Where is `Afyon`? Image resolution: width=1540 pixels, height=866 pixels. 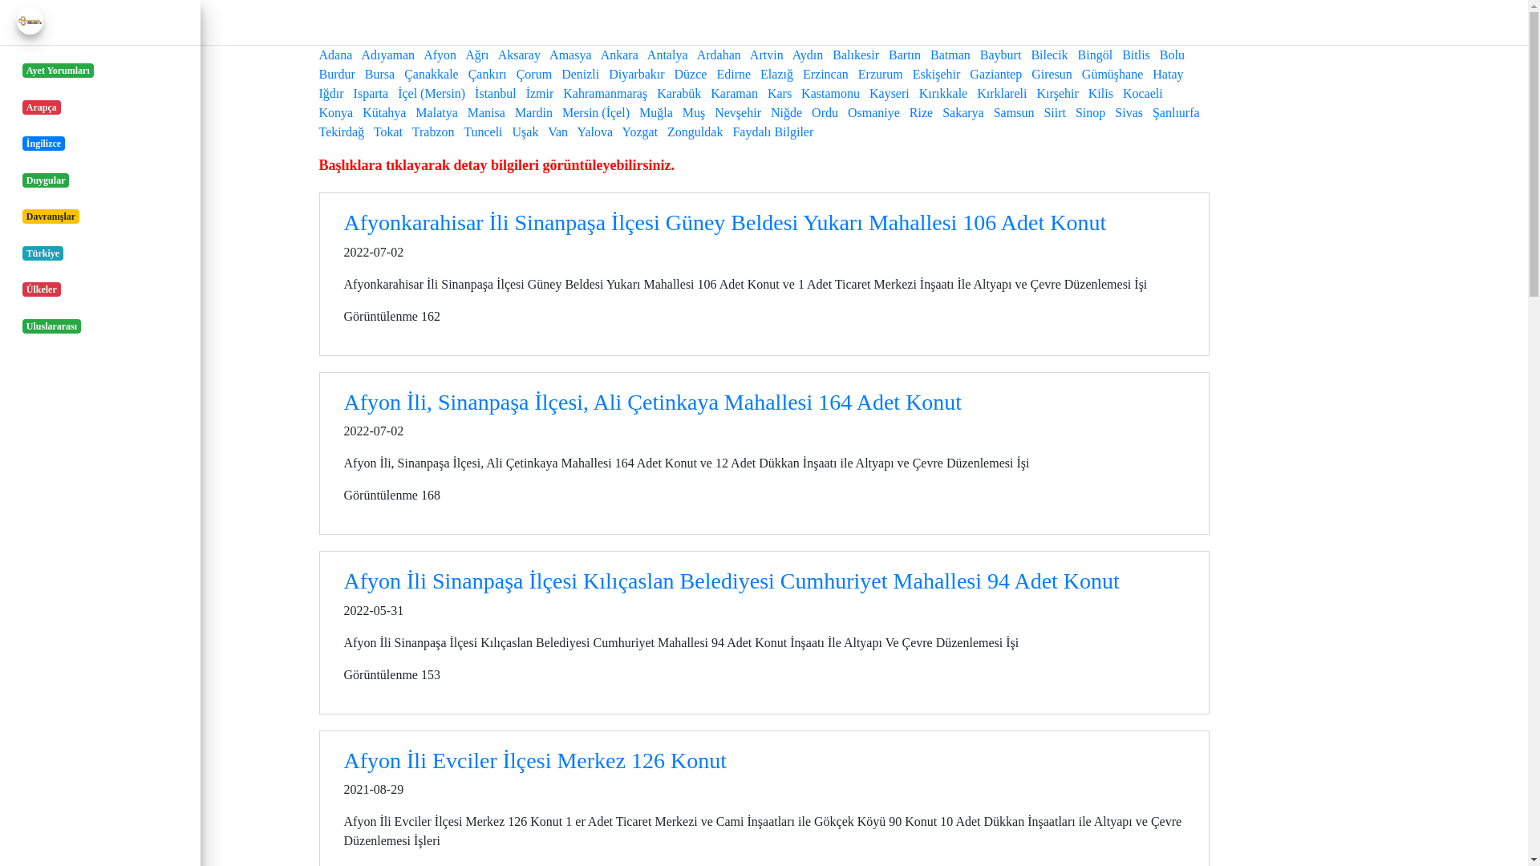
Afyon is located at coordinates (440, 55).